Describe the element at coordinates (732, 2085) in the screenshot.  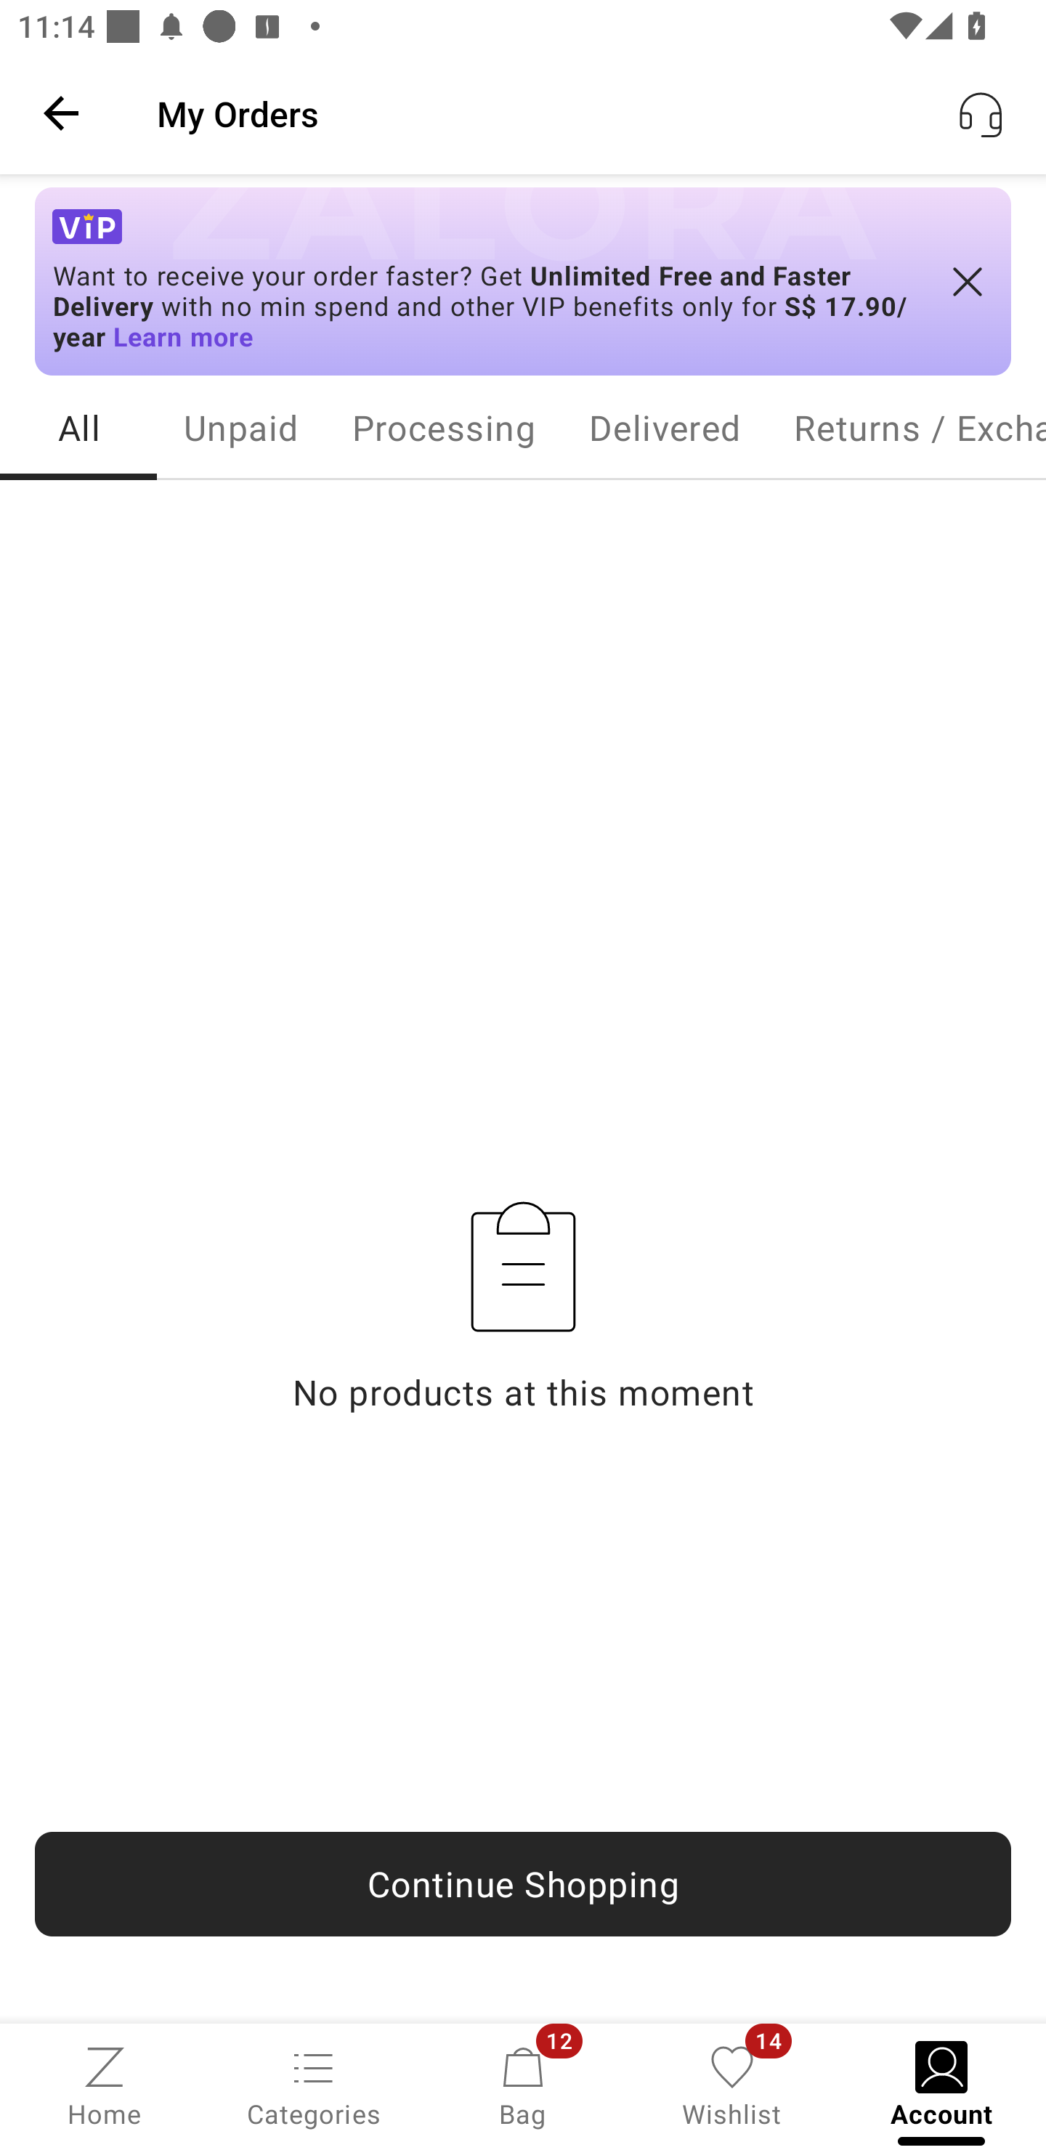
I see `Wishlist, 14 new notifications Wishlist` at that location.